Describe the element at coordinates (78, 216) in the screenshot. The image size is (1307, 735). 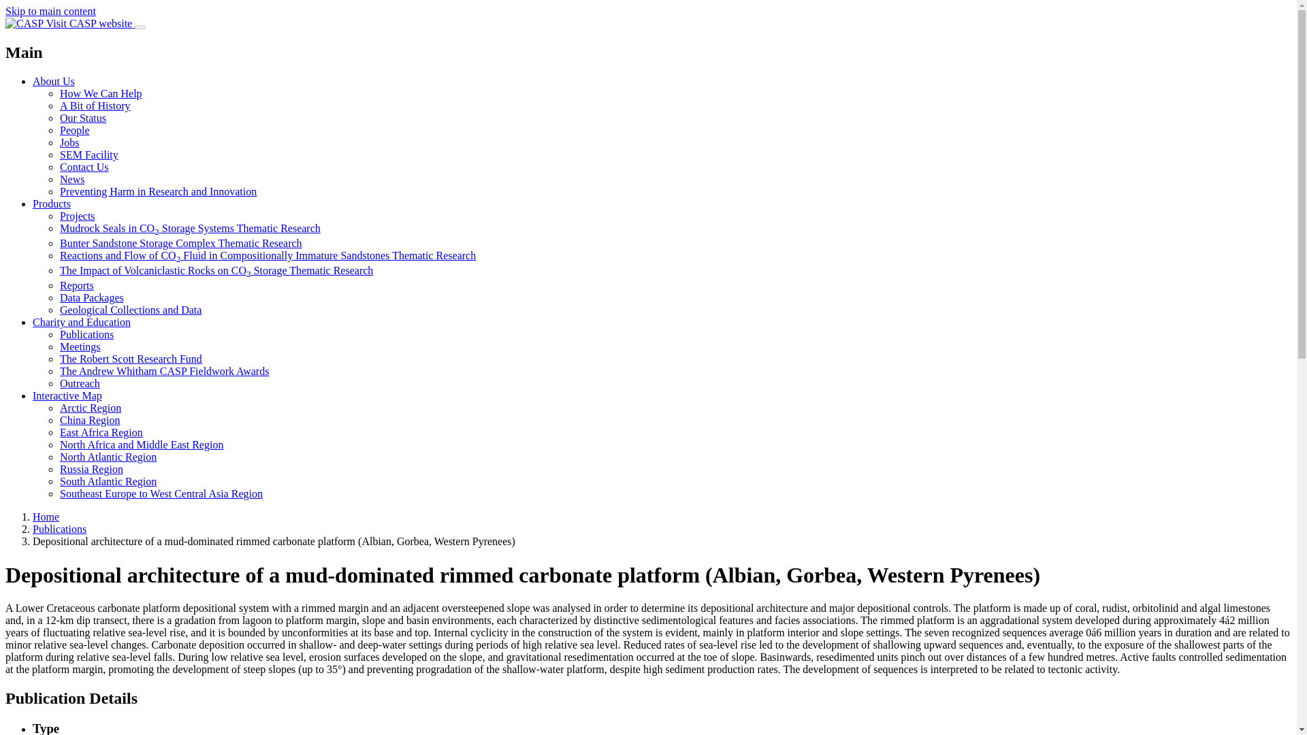
I see `Projects` at that location.